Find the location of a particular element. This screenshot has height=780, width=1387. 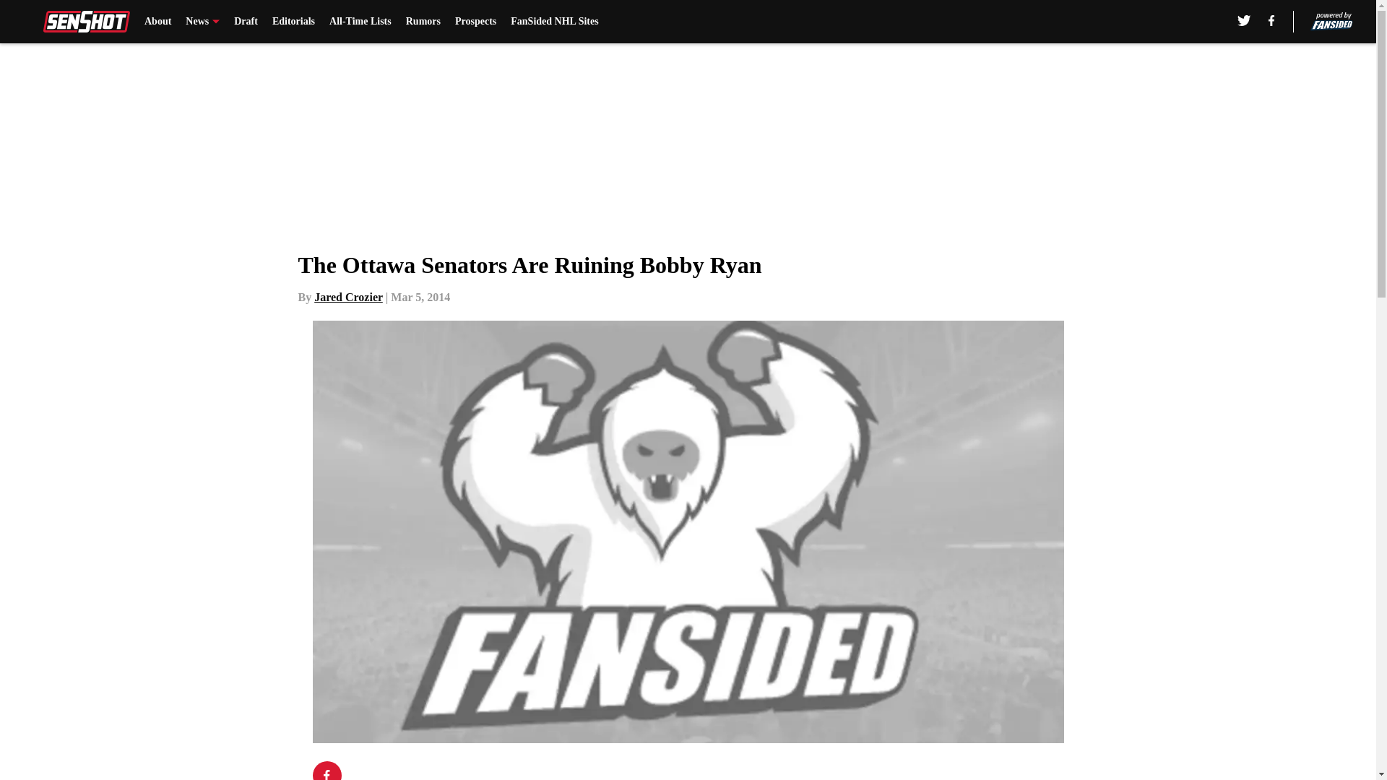

Editorials is located at coordinates (293, 22).